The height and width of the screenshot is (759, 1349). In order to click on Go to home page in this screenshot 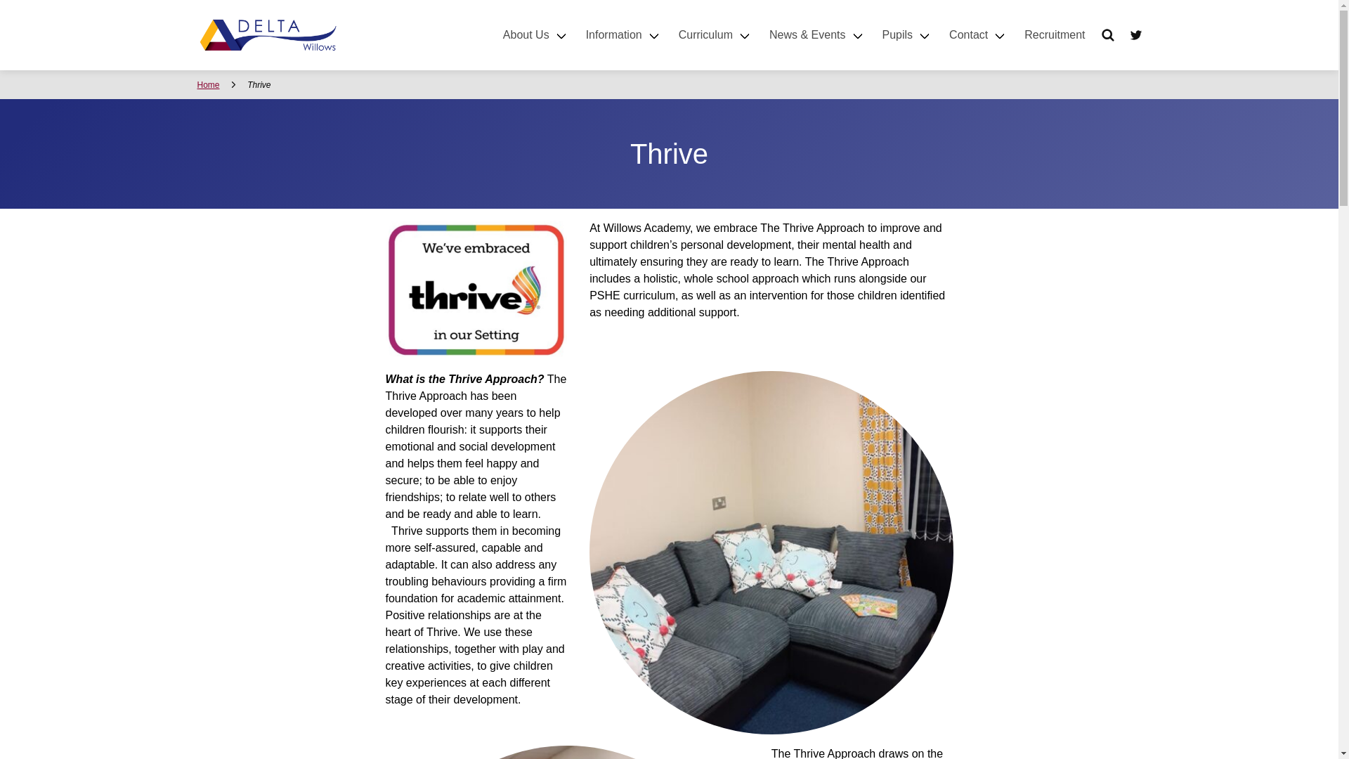, I will do `click(267, 35)`.